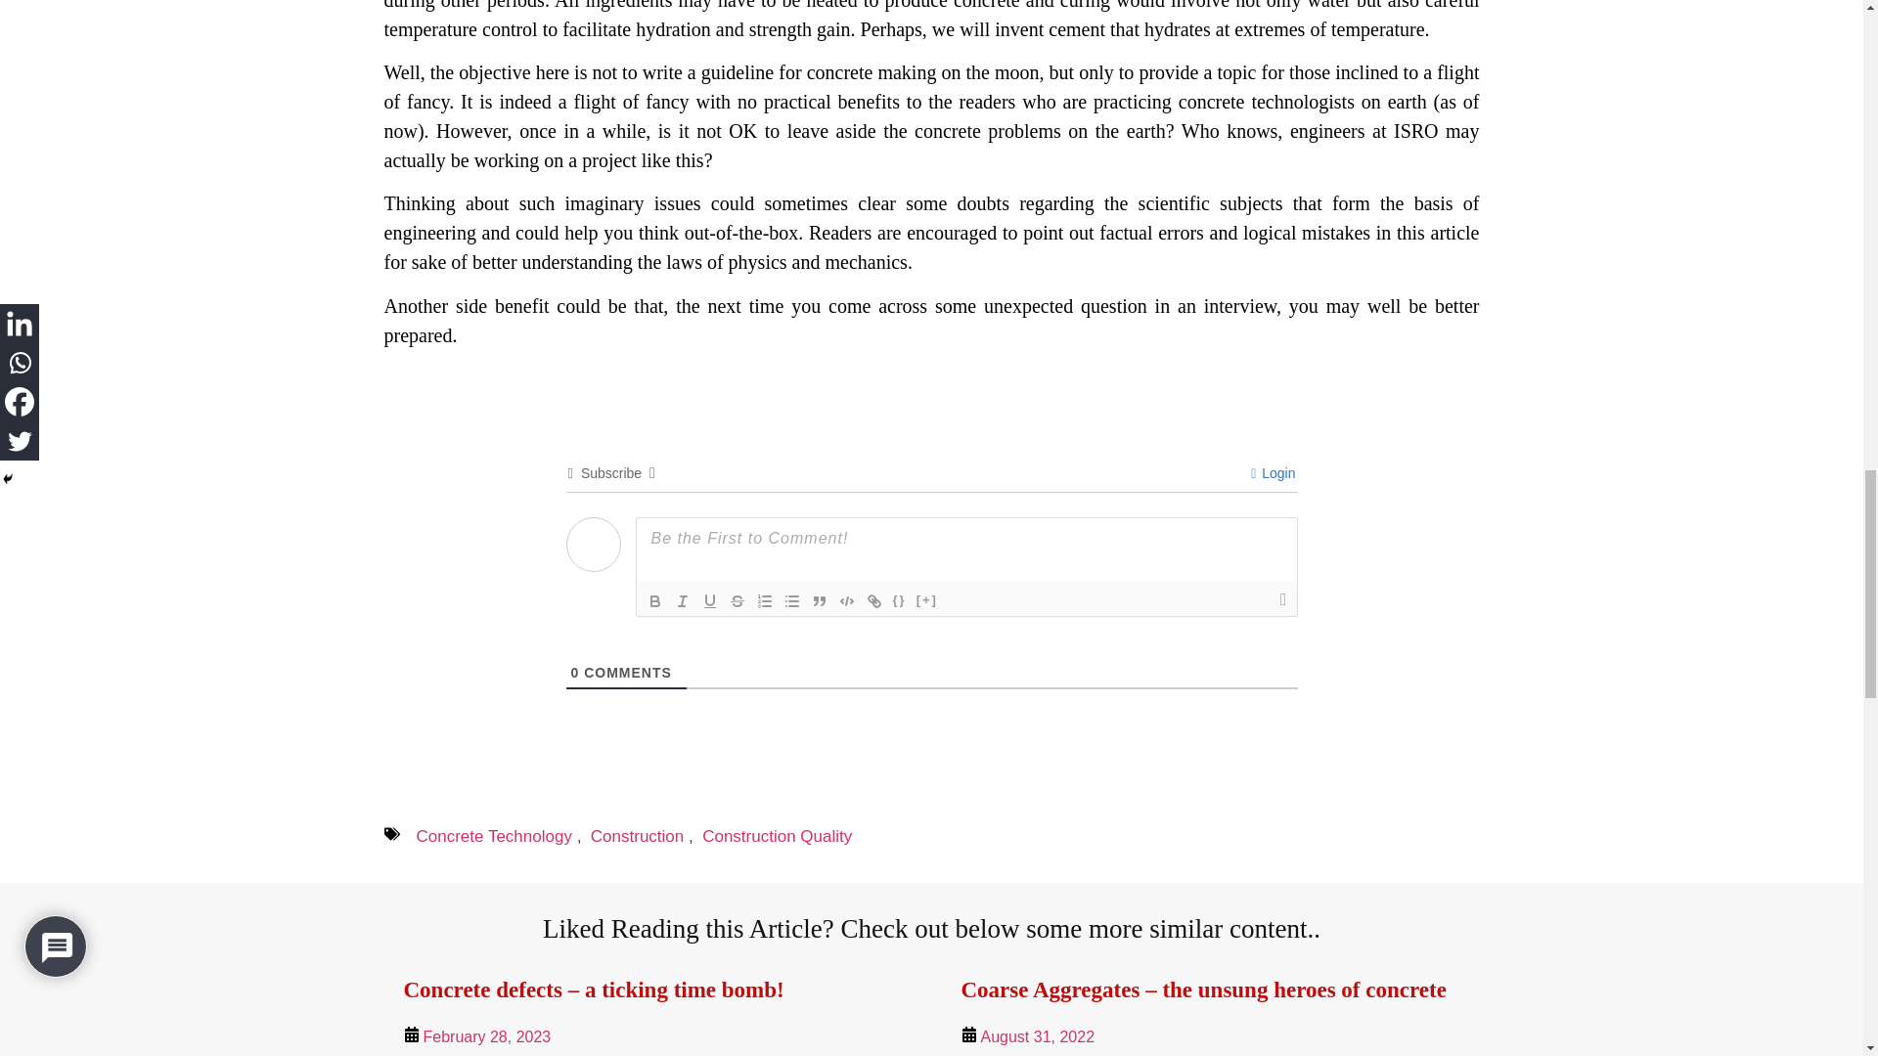 The image size is (1878, 1056). What do you see at coordinates (710, 600) in the screenshot?
I see `Underline` at bounding box center [710, 600].